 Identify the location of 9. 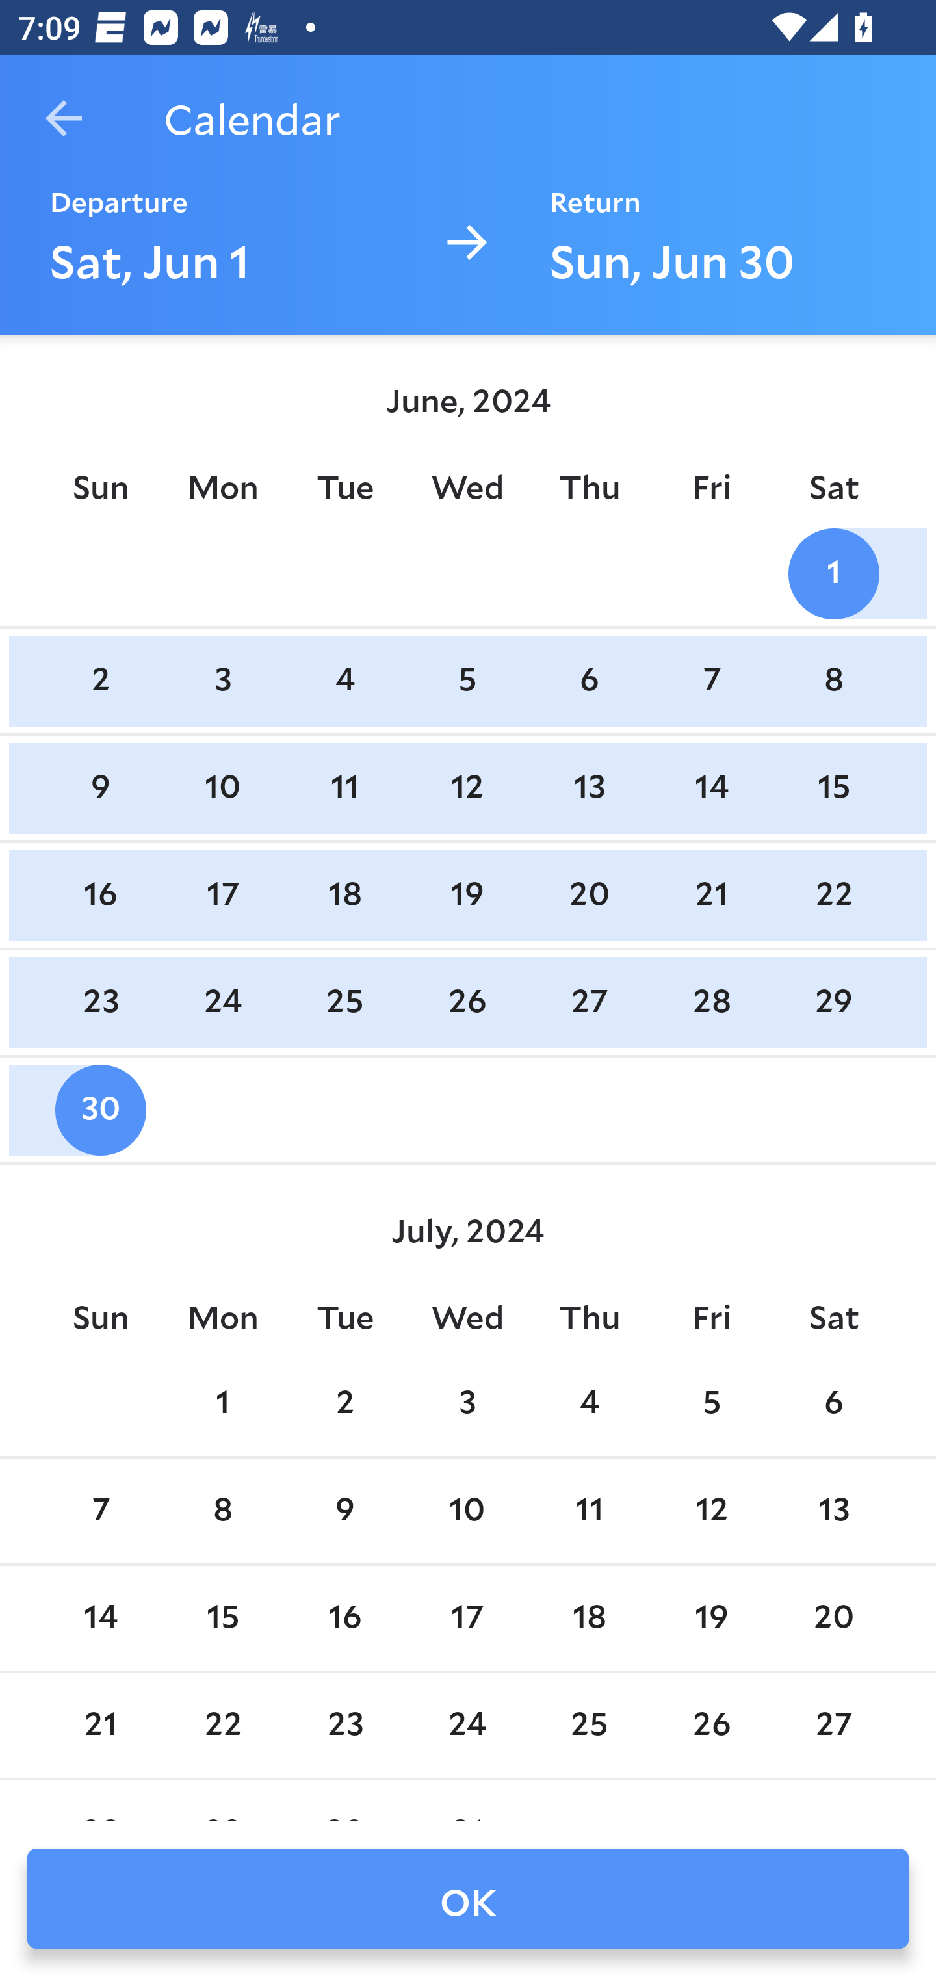
(344, 1511).